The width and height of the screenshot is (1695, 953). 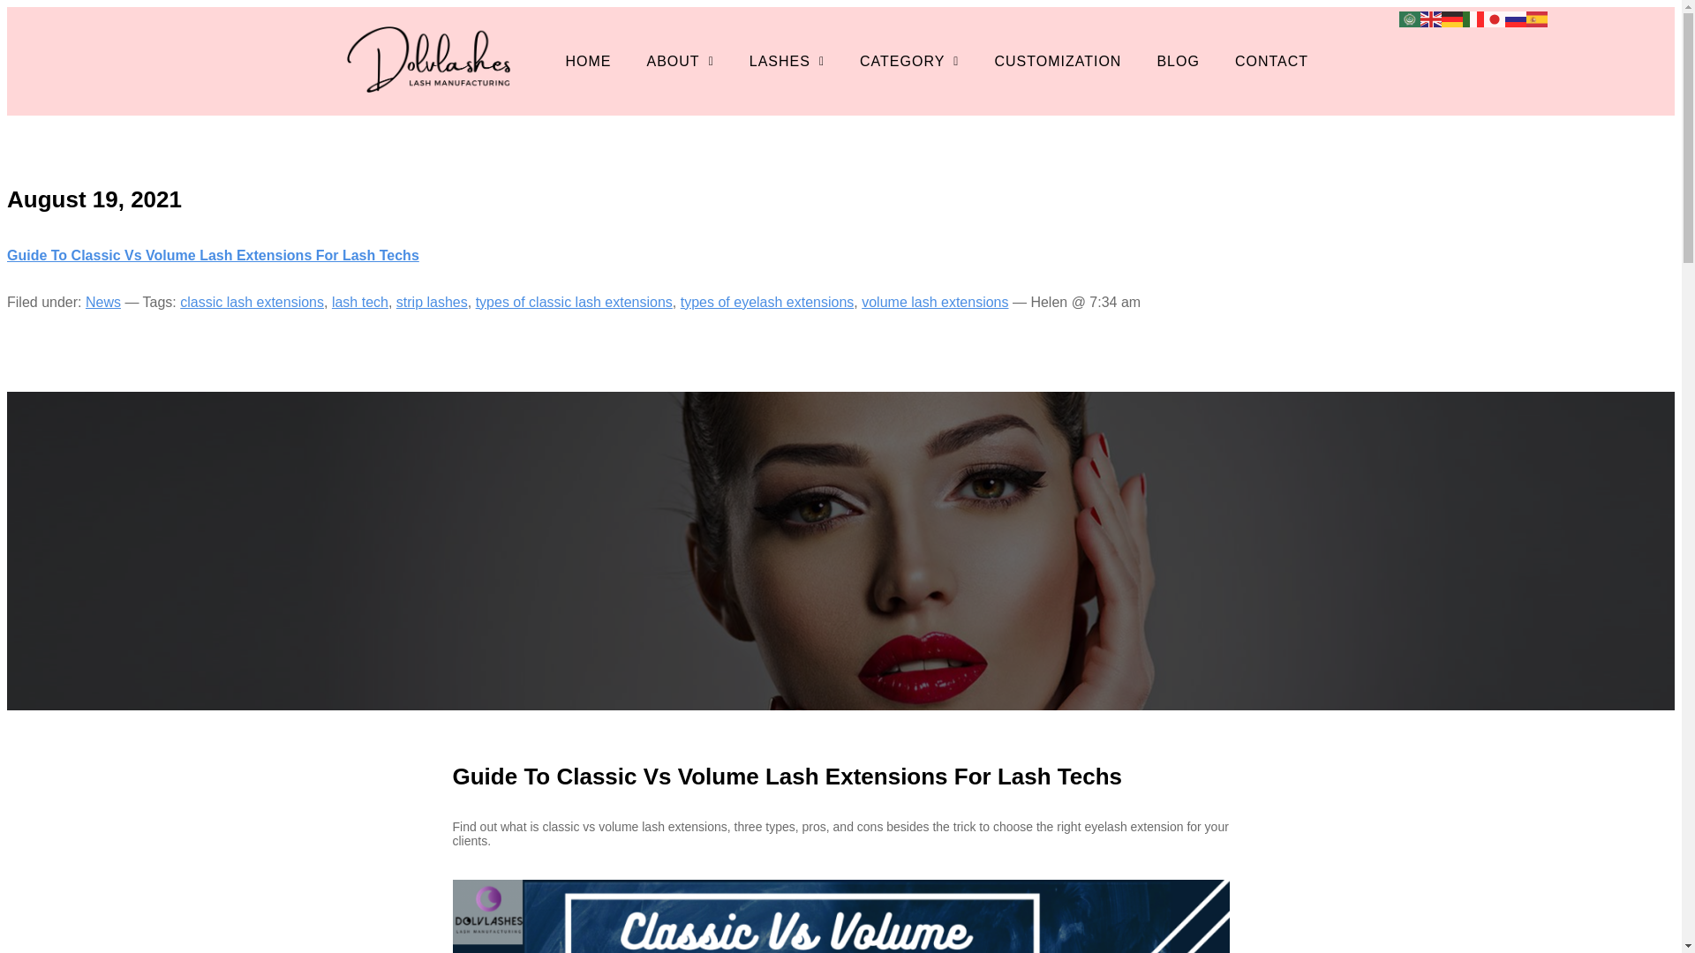 I want to click on strip lashes, so click(x=432, y=302).